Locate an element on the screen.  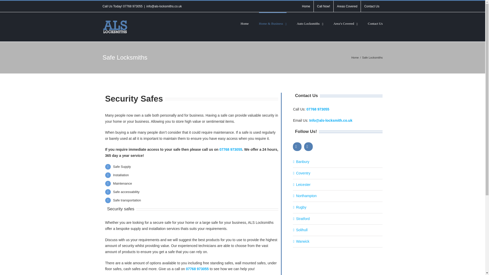
Contact Us is located at coordinates (371, 6).